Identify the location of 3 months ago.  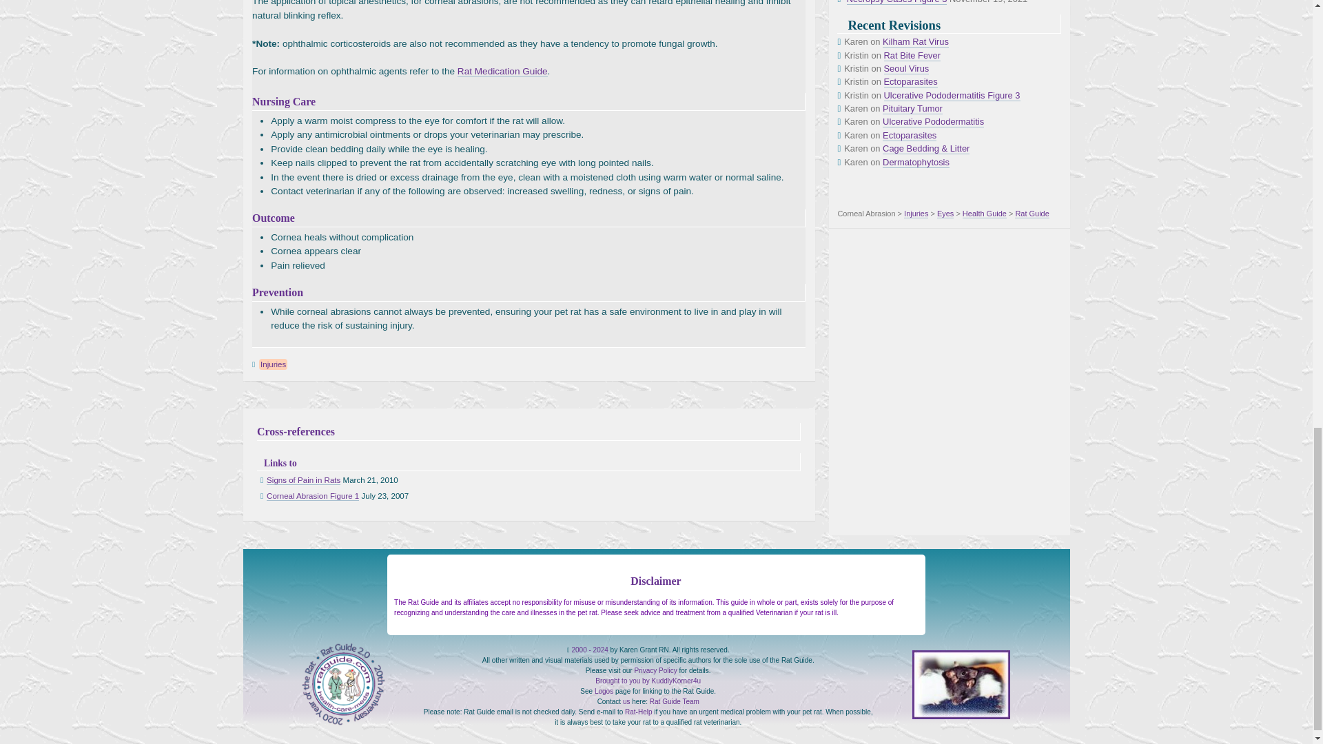
(952, 95).